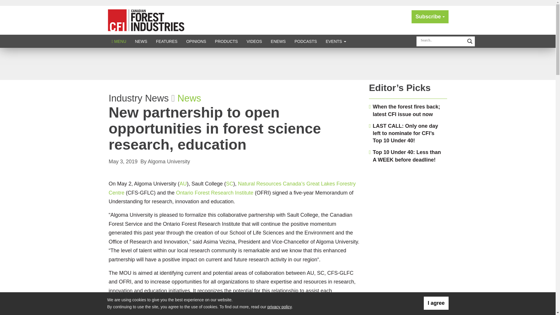 Image resolution: width=560 pixels, height=315 pixels. What do you see at coordinates (167, 41) in the screenshot?
I see `FEATURES` at bounding box center [167, 41].